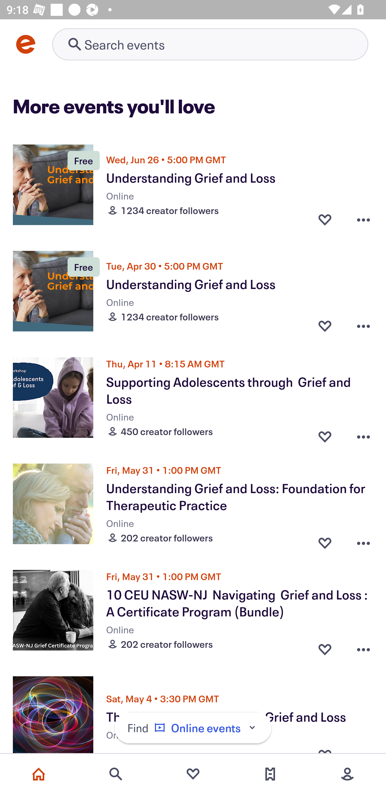 This screenshot has width=386, height=795. What do you see at coordinates (210, 44) in the screenshot?
I see `Retry's image Search events` at bounding box center [210, 44].